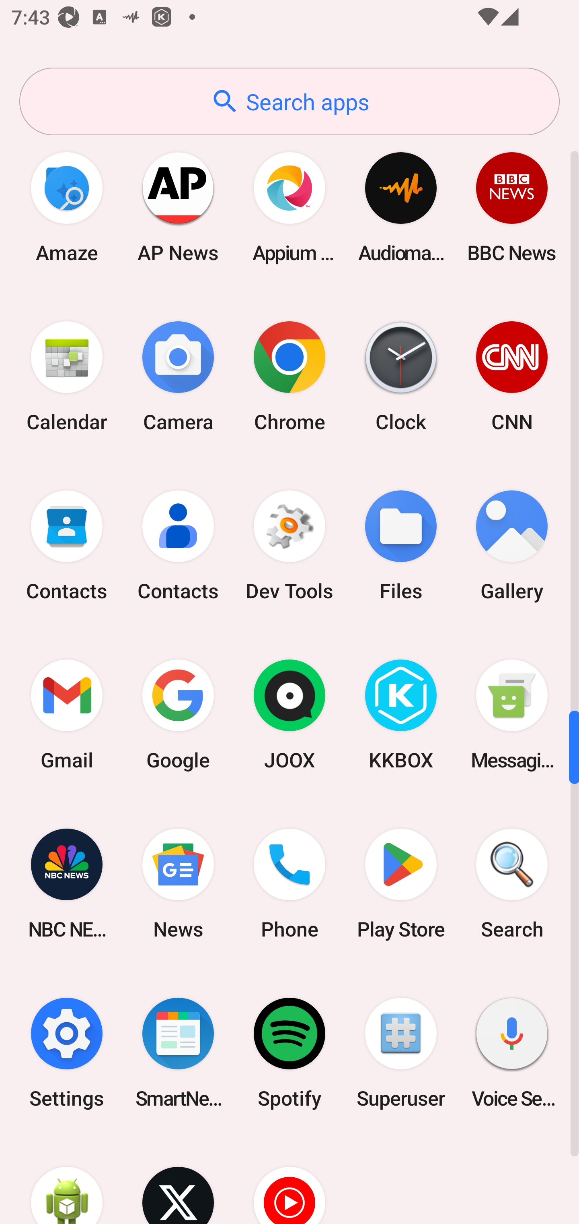 Image resolution: width=579 pixels, height=1224 pixels. What do you see at coordinates (289, 376) in the screenshot?
I see `Chrome` at bounding box center [289, 376].